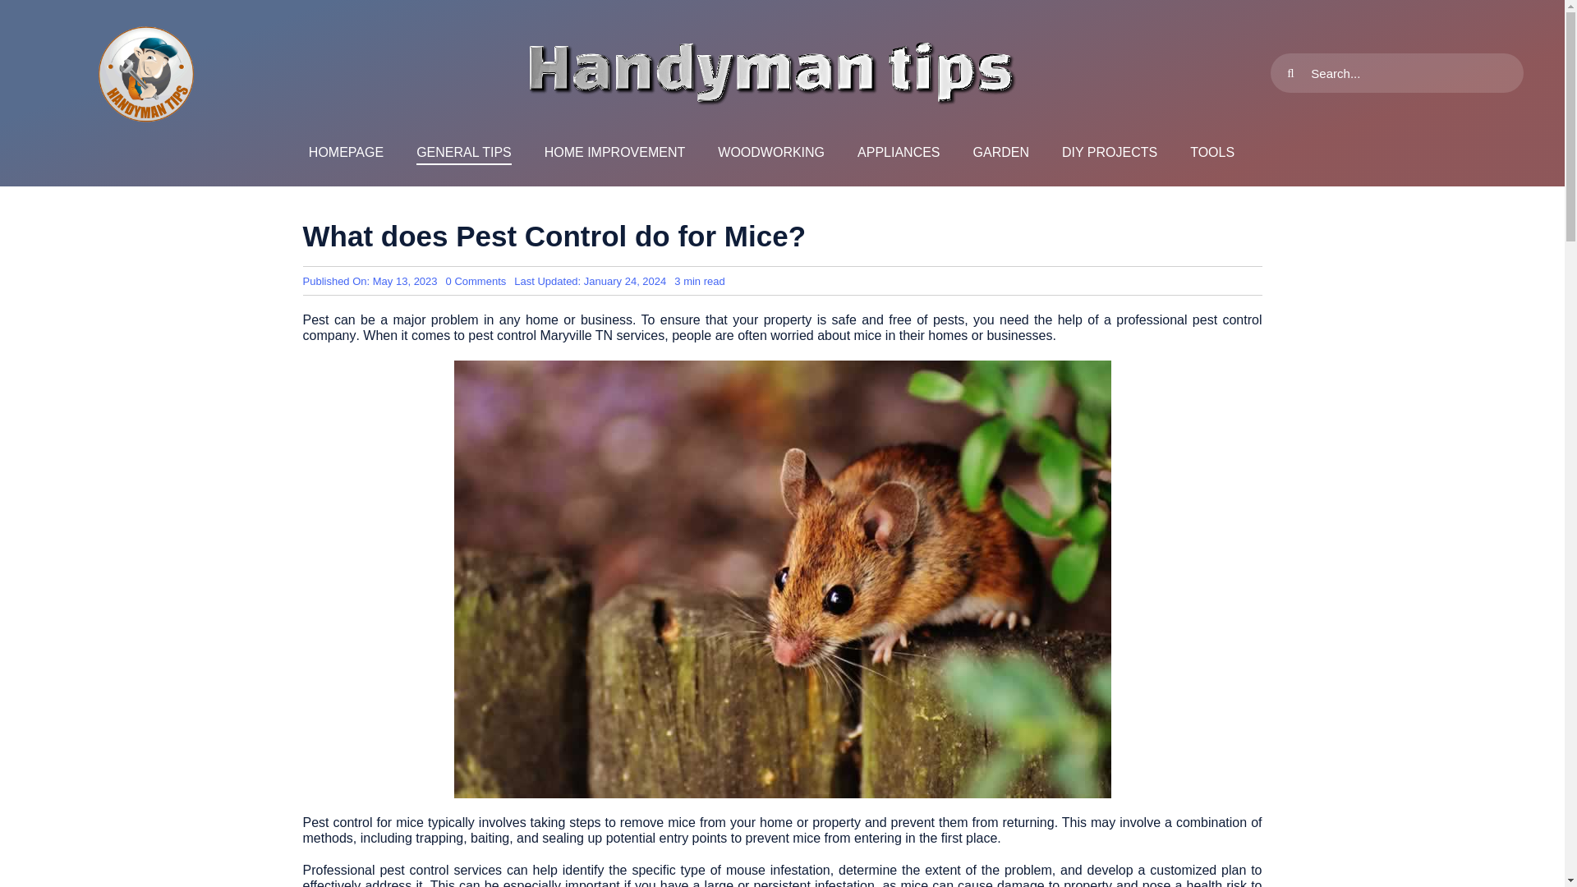 This screenshot has width=1577, height=887. Describe the element at coordinates (899, 153) in the screenshot. I see `APPLIANCES` at that location.